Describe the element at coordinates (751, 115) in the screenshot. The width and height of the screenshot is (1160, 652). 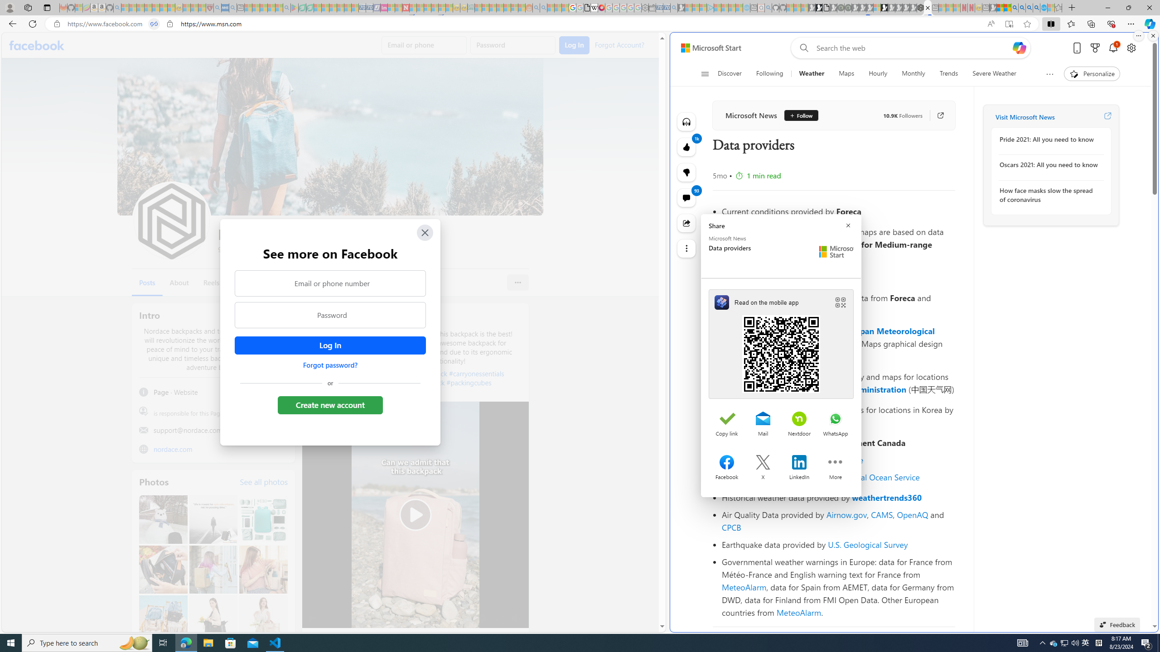
I see `Microsoft News` at that location.